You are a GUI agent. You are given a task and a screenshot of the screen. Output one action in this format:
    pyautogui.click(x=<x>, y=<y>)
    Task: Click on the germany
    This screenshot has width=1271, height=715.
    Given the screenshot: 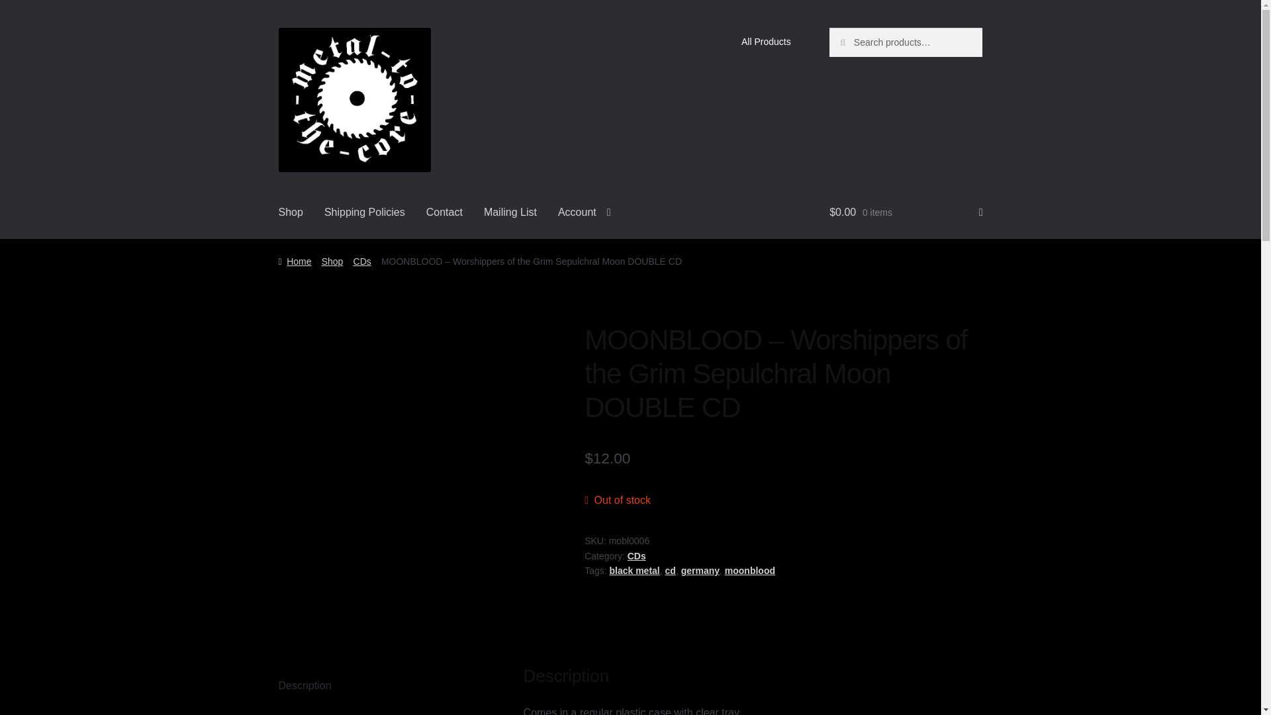 What is the action you would take?
    pyautogui.click(x=700, y=571)
    